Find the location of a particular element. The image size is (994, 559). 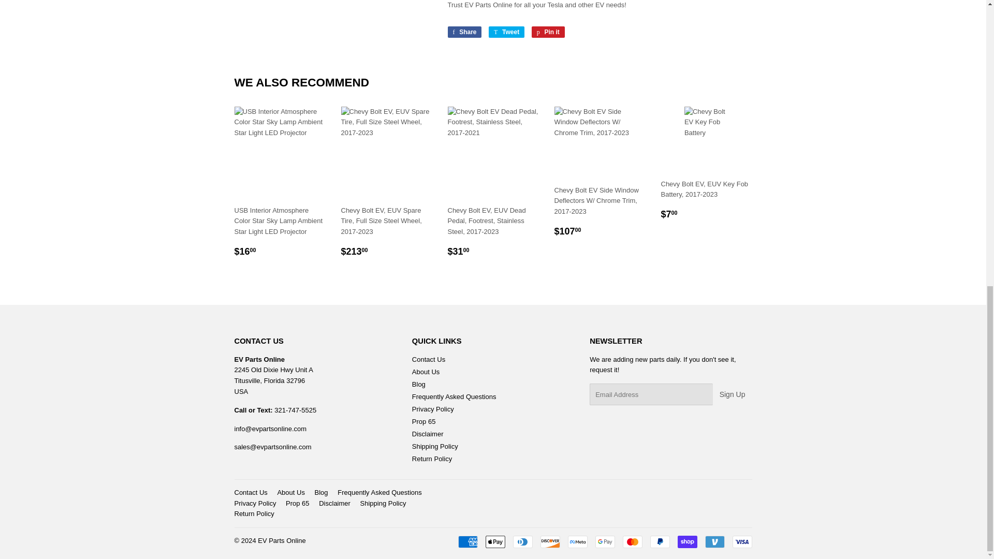

American Express is located at coordinates (467, 541).